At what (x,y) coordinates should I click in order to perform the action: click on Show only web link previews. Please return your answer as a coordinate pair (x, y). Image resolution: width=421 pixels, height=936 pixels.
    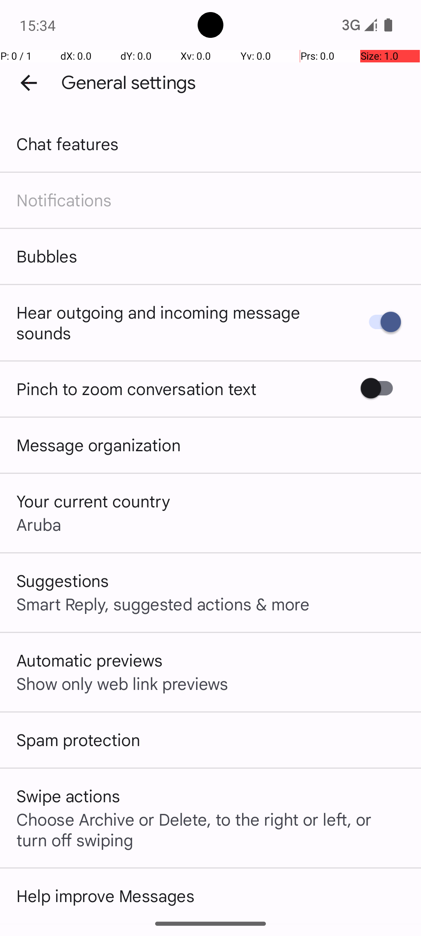
    Looking at the image, I should click on (122, 683).